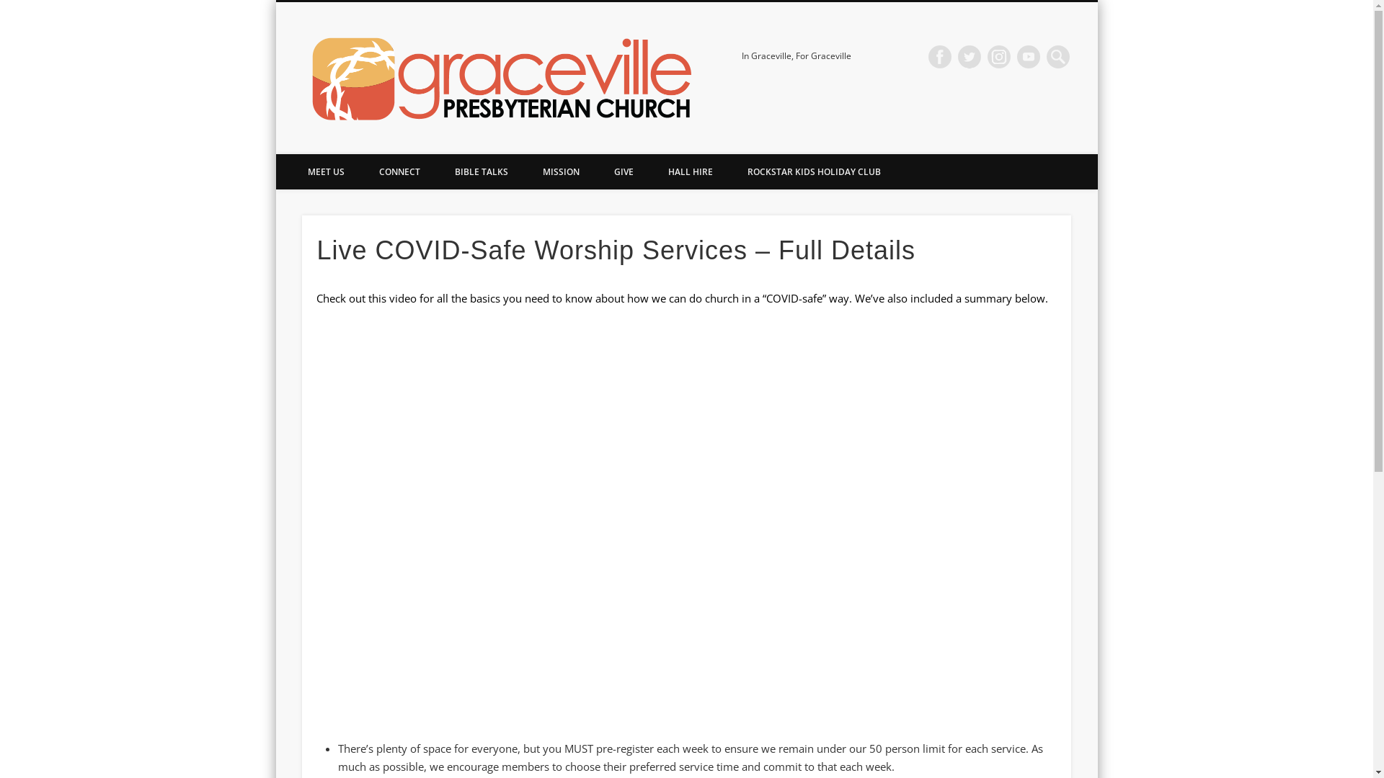 Image resolution: width=1384 pixels, height=778 pixels. I want to click on Search, so click(11, 9).